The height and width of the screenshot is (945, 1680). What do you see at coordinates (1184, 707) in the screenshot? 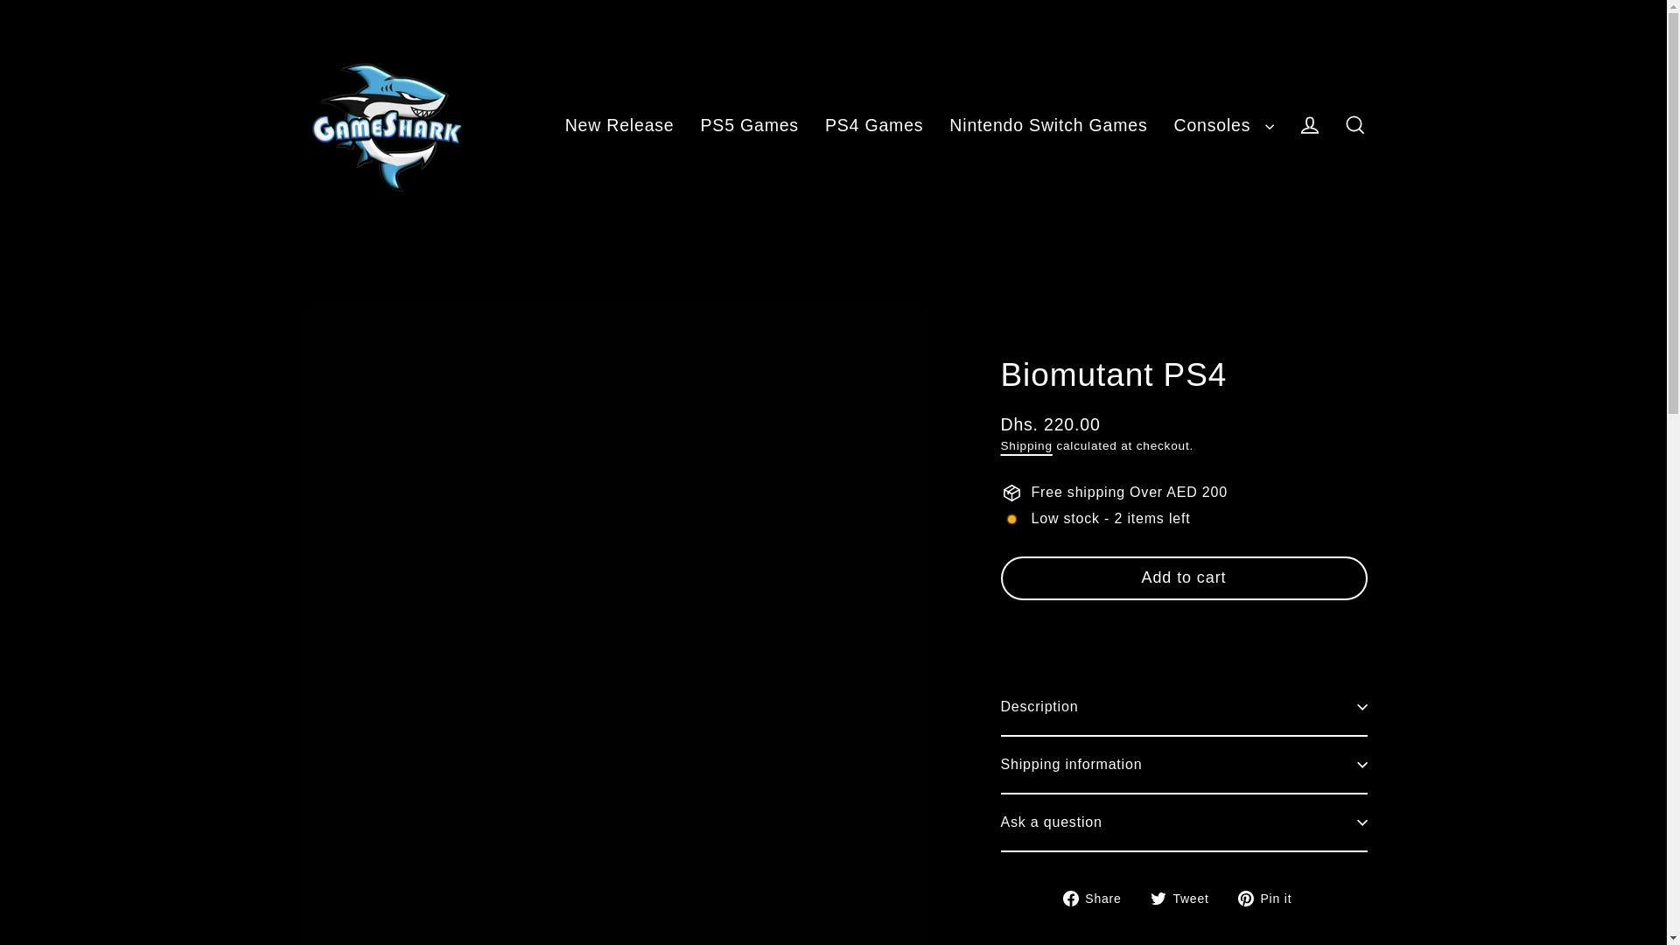
I see `Description` at bounding box center [1184, 707].